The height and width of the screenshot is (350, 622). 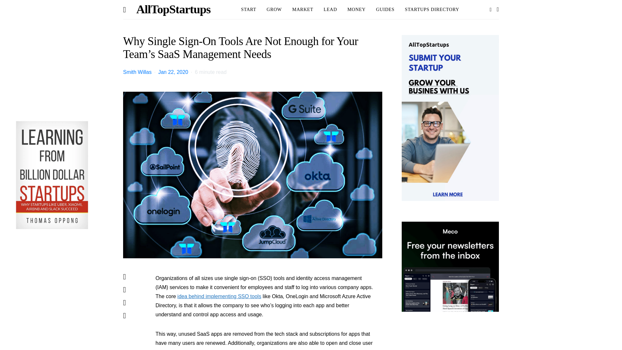 I want to click on Jan 22, 2020, so click(x=173, y=72).